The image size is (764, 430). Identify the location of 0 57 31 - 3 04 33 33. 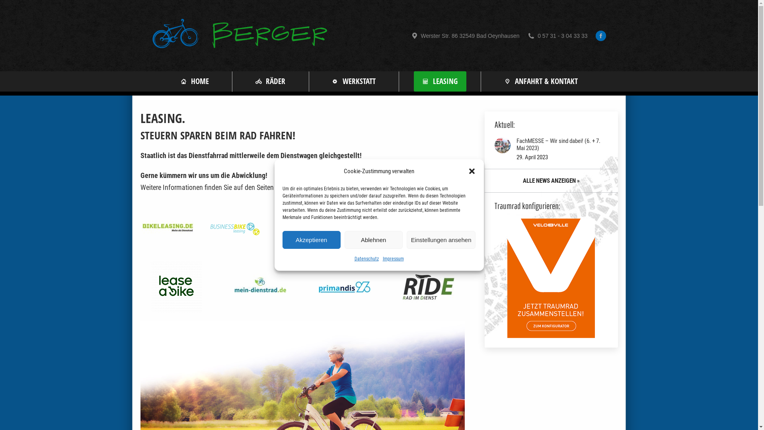
(557, 35).